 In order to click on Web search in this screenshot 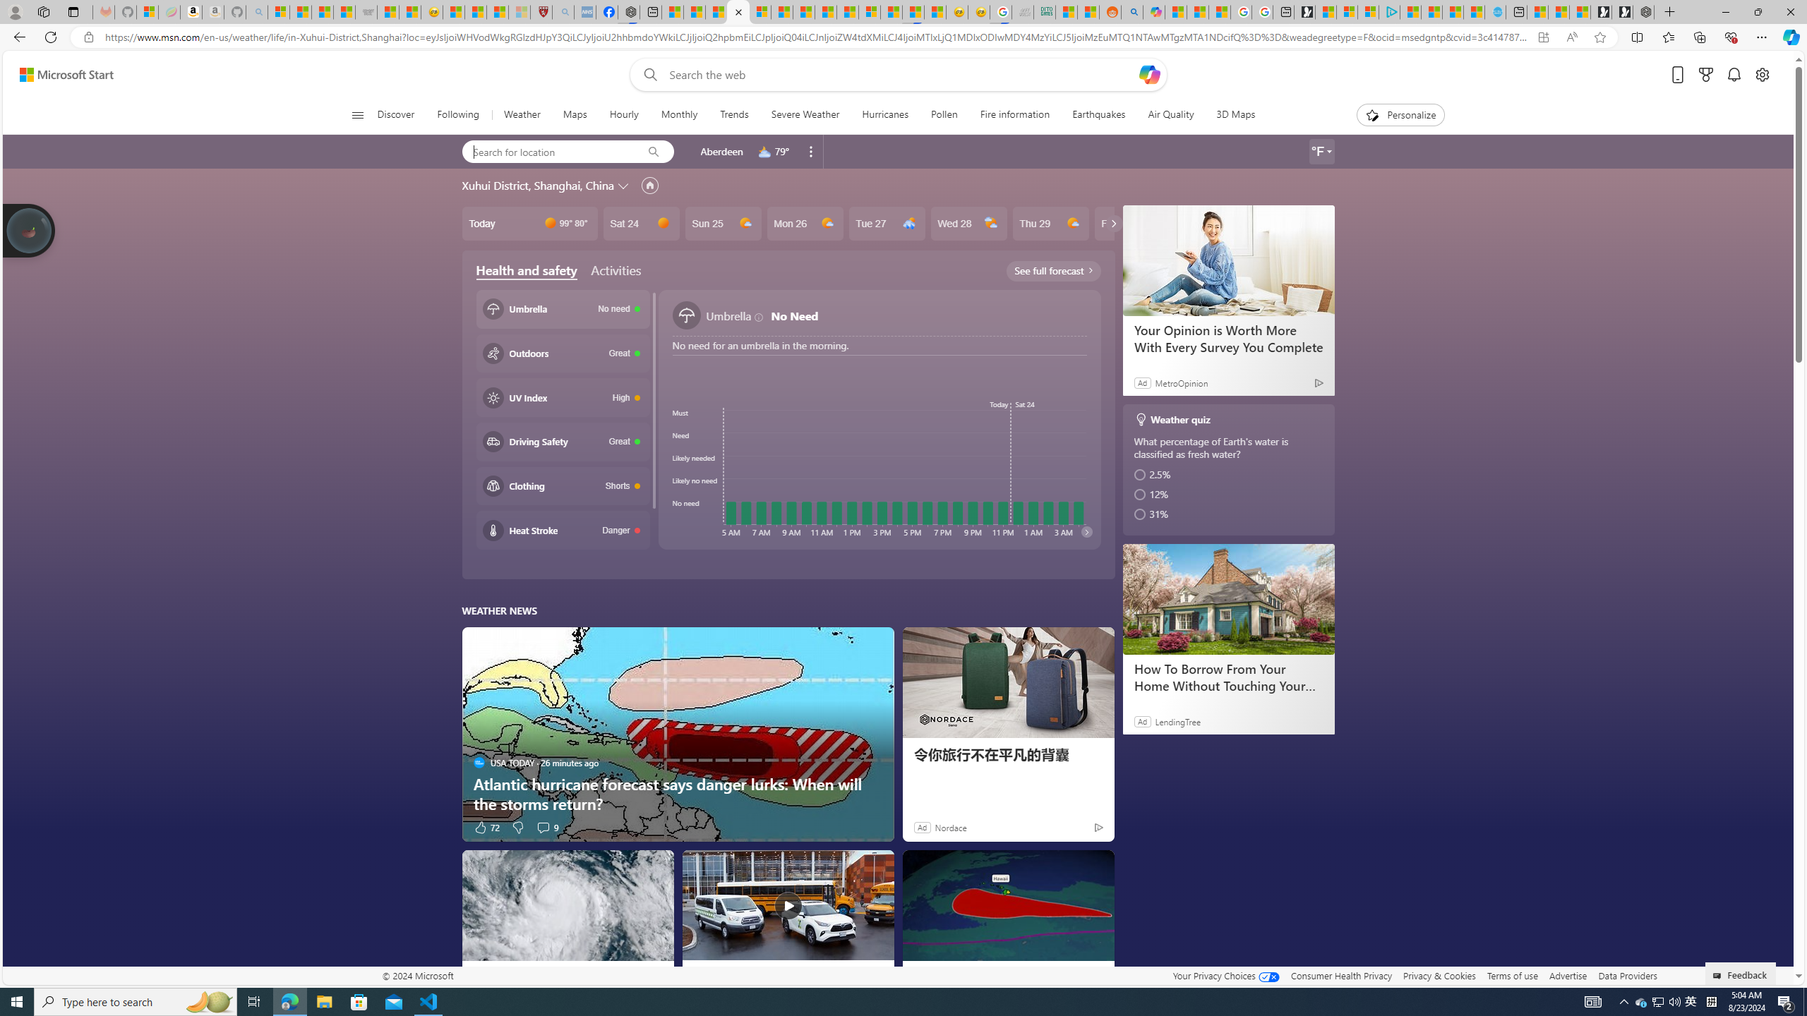, I will do `click(647, 75)`.